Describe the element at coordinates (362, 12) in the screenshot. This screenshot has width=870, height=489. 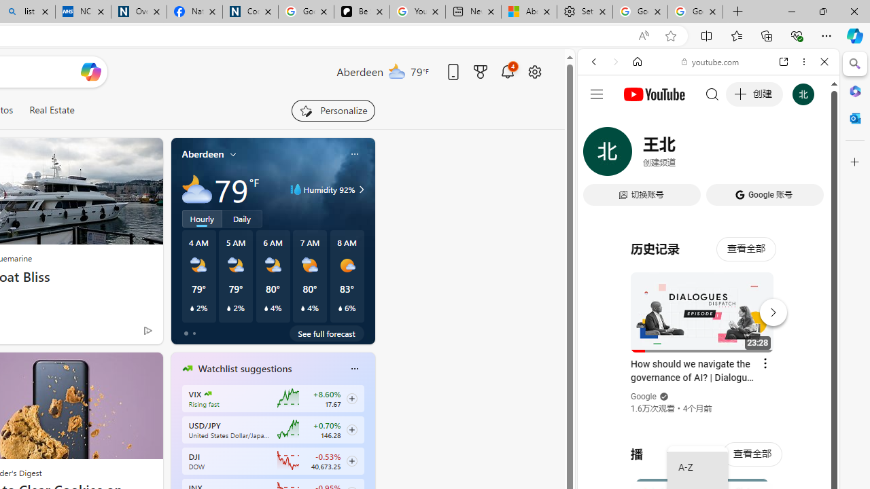
I see `Be Smart | creating Science videos | Patreon` at that location.